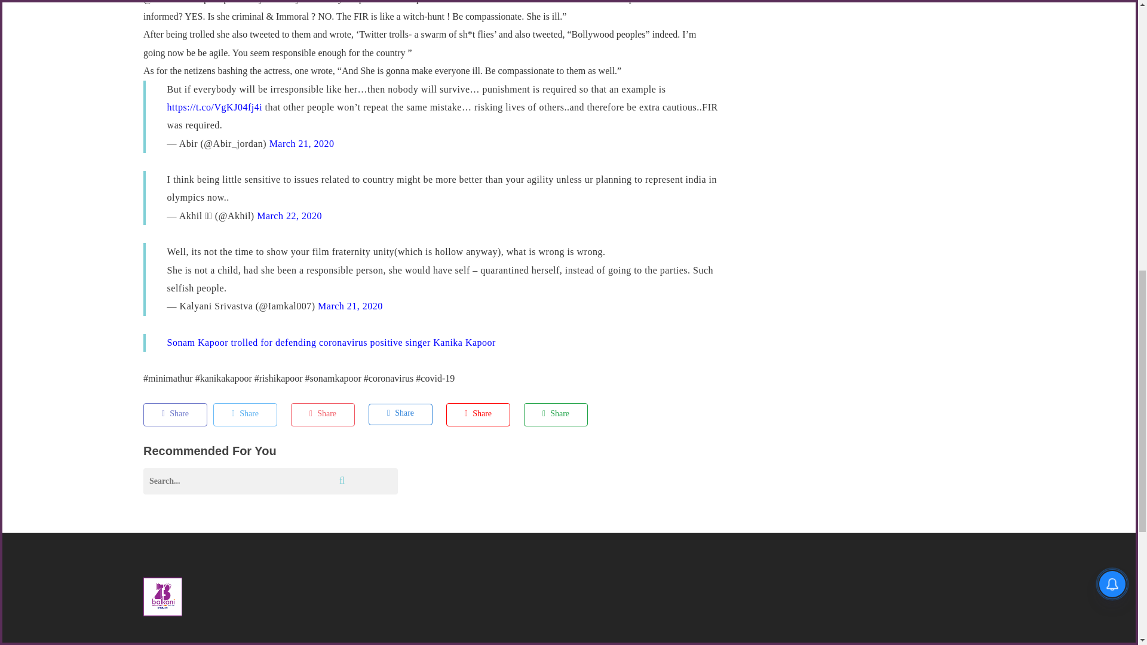 The height and width of the screenshot is (645, 1147). Describe the element at coordinates (271, 481) in the screenshot. I see `Search for:` at that location.